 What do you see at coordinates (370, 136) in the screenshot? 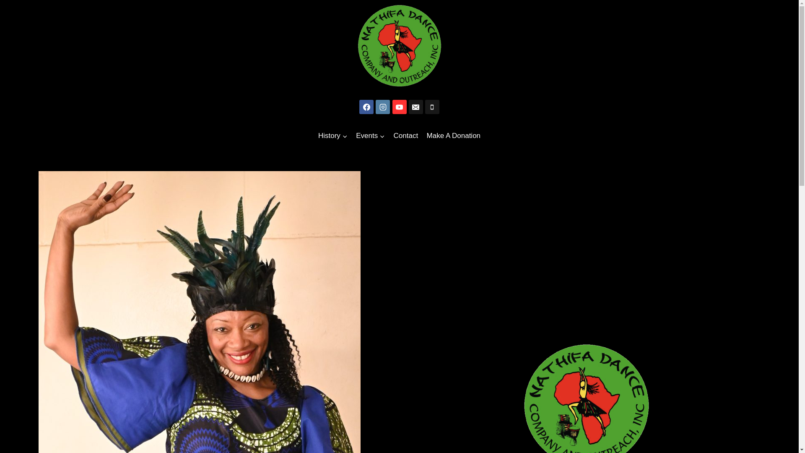
I see `Events` at bounding box center [370, 136].